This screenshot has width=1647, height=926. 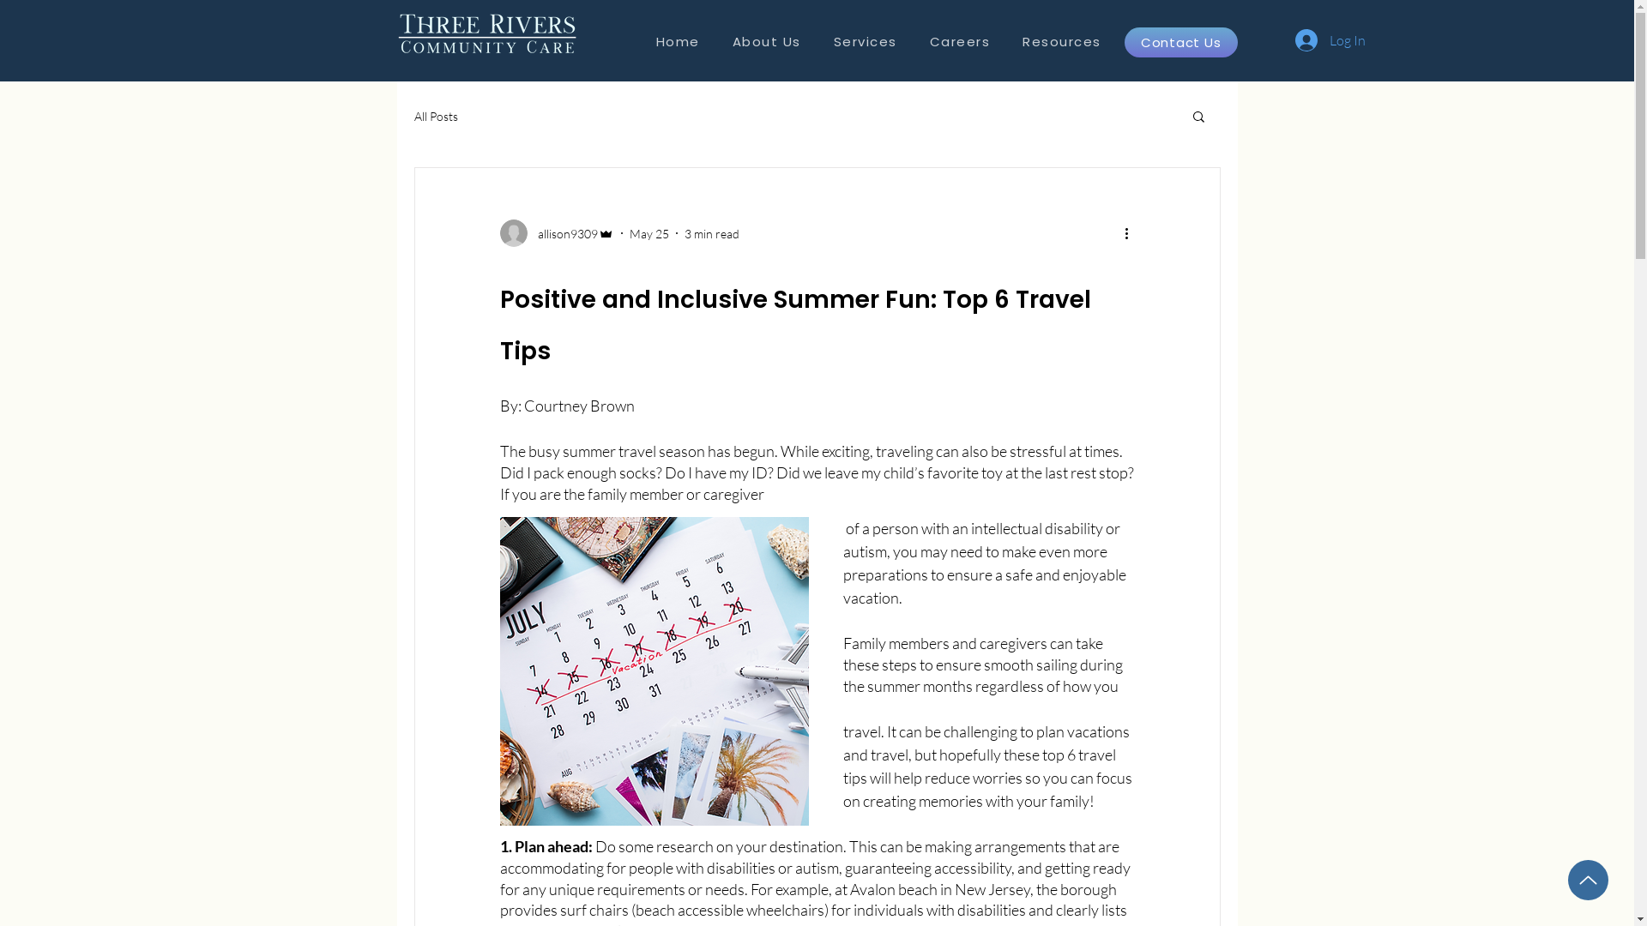 What do you see at coordinates (766, 43) in the screenshot?
I see `About Us` at bounding box center [766, 43].